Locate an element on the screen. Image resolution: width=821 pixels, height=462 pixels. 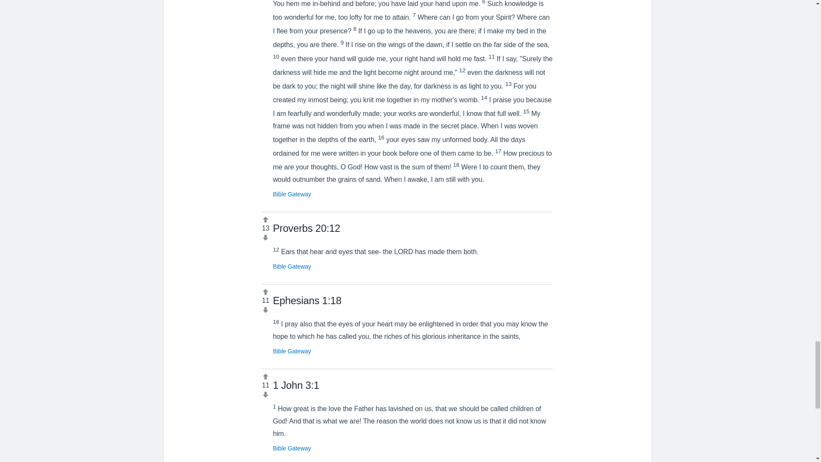
Bible Gateway is located at coordinates (292, 448).